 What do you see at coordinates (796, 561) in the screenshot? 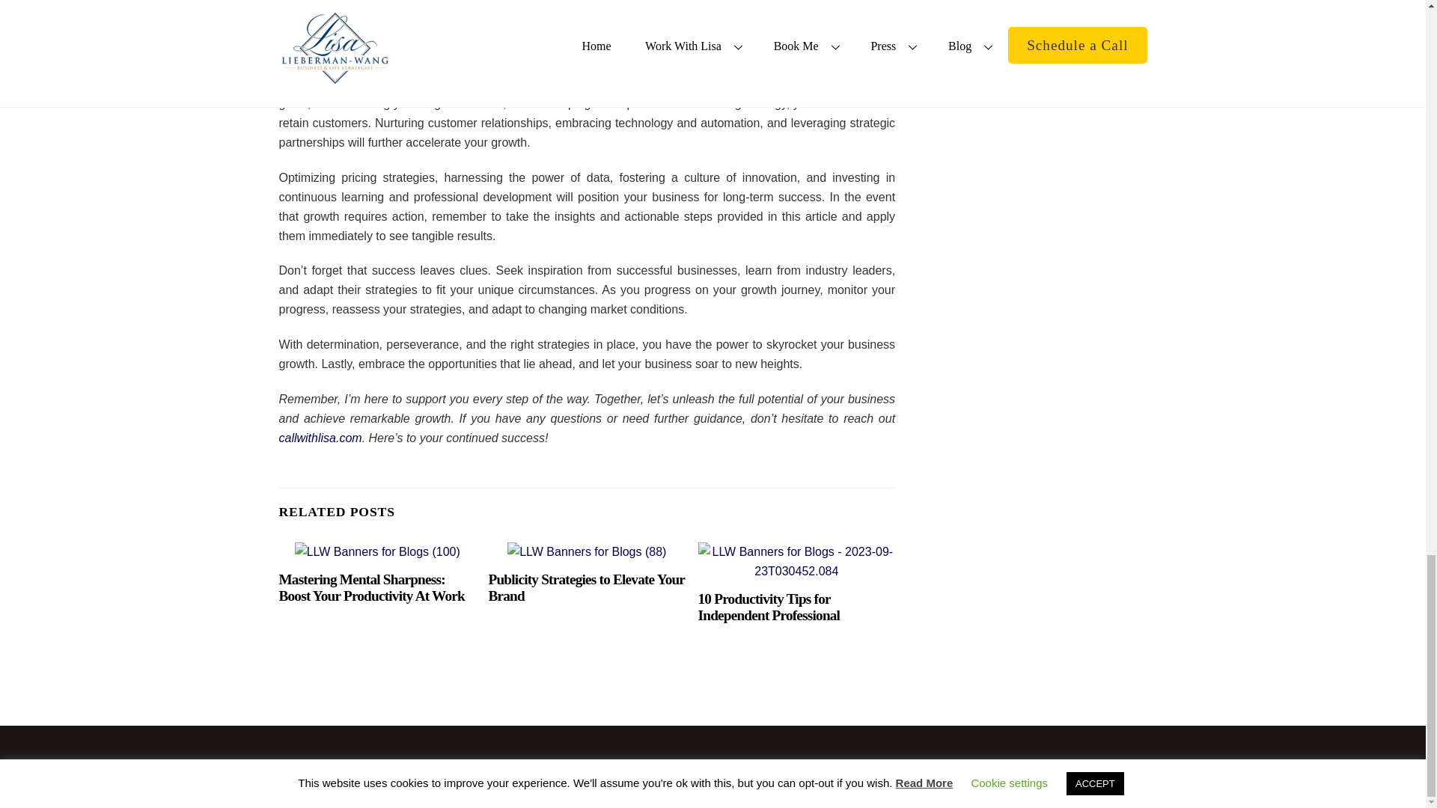
I see `LLW Banners for Blogs - 2023-09-23T030452.084` at bounding box center [796, 561].